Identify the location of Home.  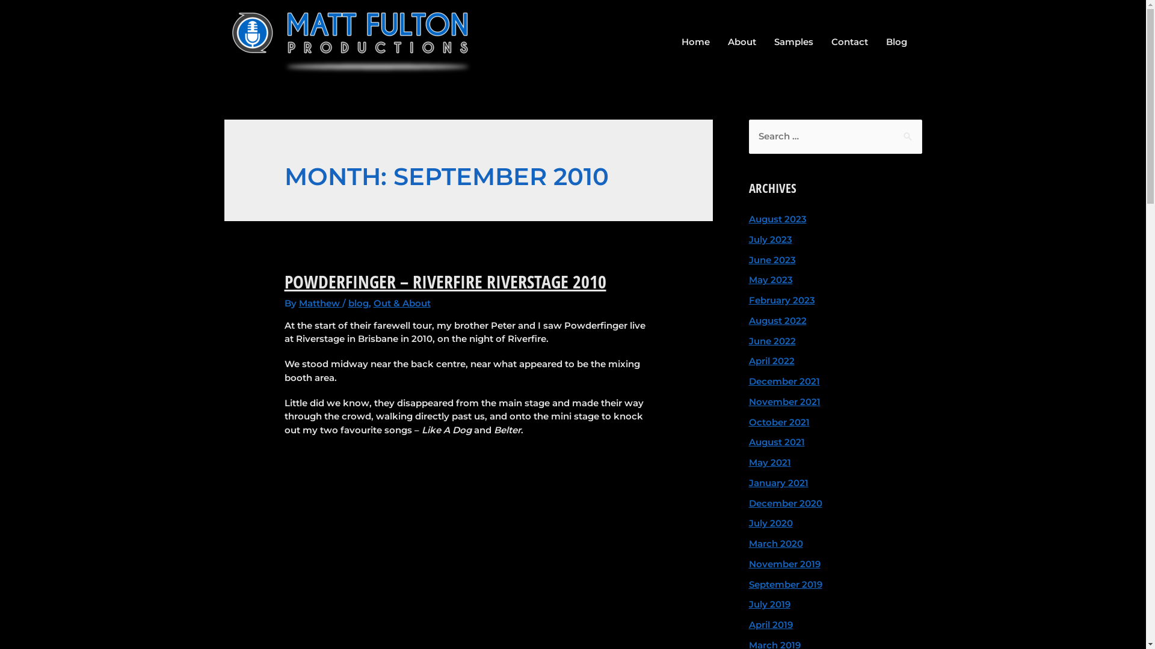
(695, 42).